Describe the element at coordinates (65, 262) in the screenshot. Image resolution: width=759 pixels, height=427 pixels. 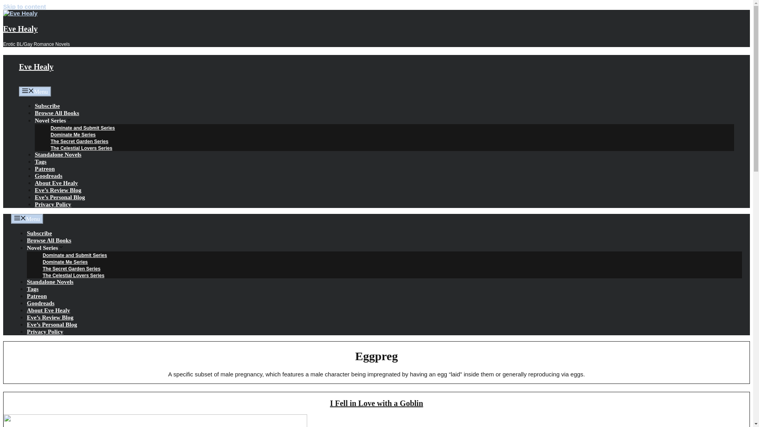
I see `Dominate Me Series` at that location.